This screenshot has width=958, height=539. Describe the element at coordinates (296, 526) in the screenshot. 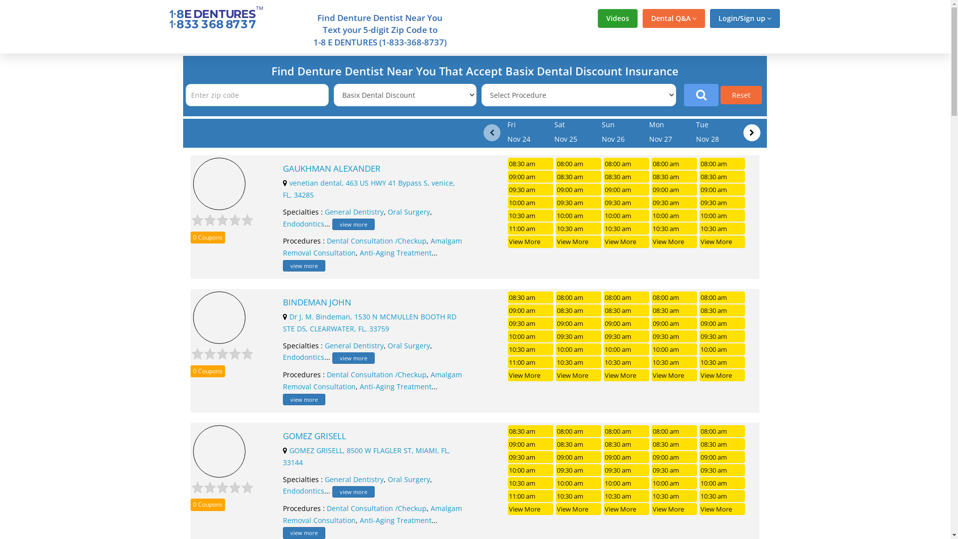

I see `By zipcode` at that location.